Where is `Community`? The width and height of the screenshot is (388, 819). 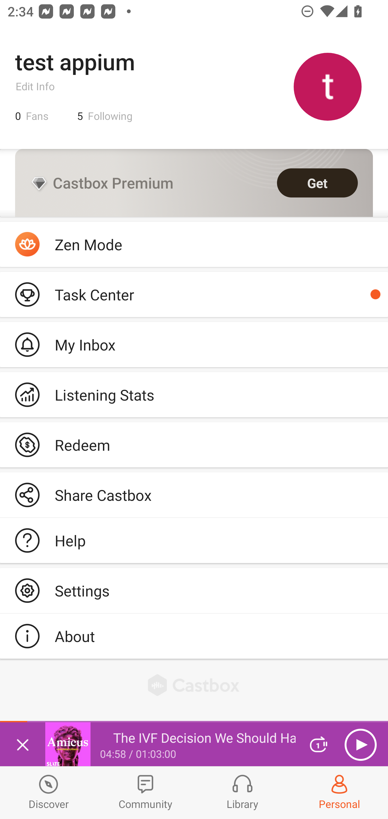 Community is located at coordinates (145, 793).